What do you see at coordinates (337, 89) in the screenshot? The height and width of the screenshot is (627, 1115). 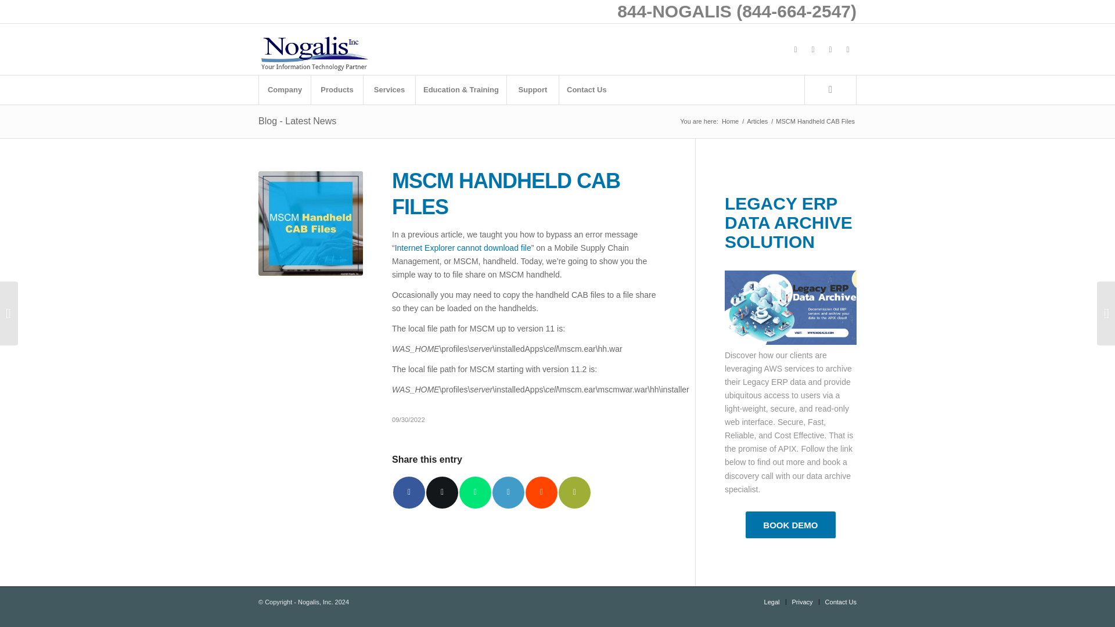 I see `Products` at bounding box center [337, 89].